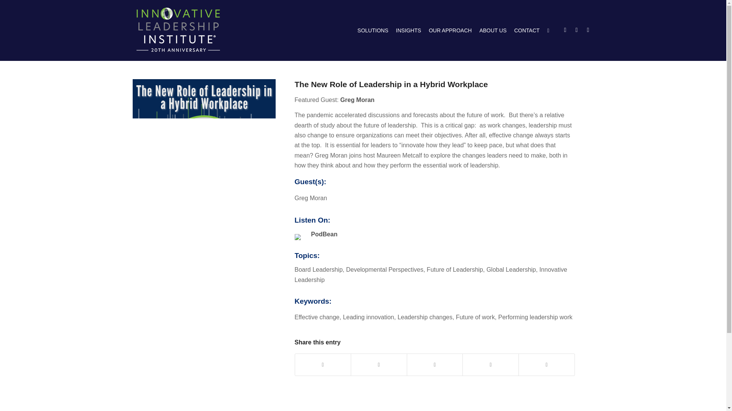 The width and height of the screenshot is (732, 411). Describe the element at coordinates (565, 30) in the screenshot. I see `Twitter` at that location.